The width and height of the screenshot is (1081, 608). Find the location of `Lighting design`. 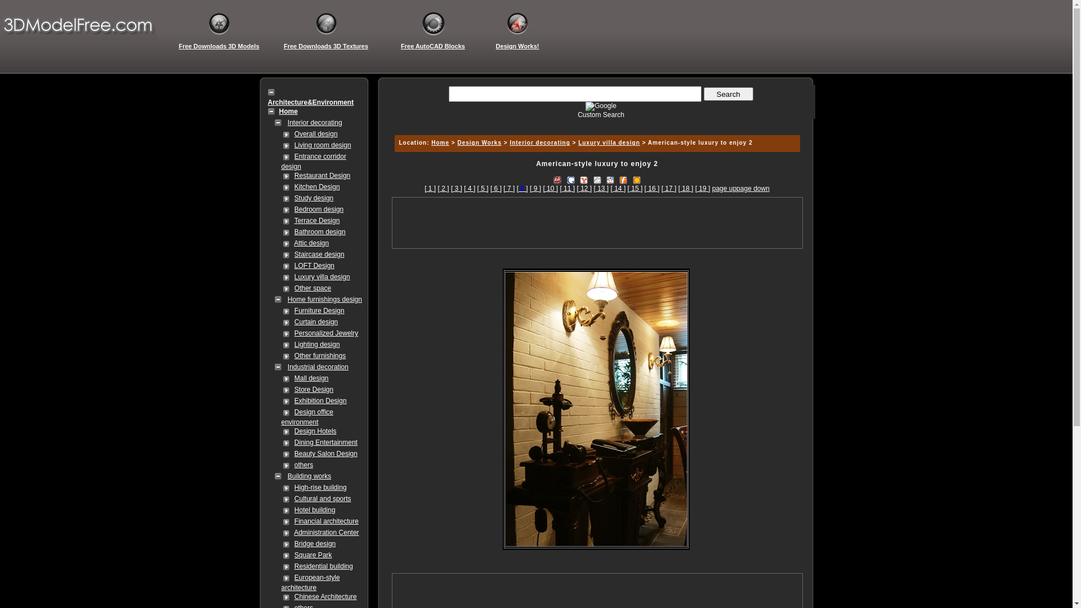

Lighting design is located at coordinates (318, 345).